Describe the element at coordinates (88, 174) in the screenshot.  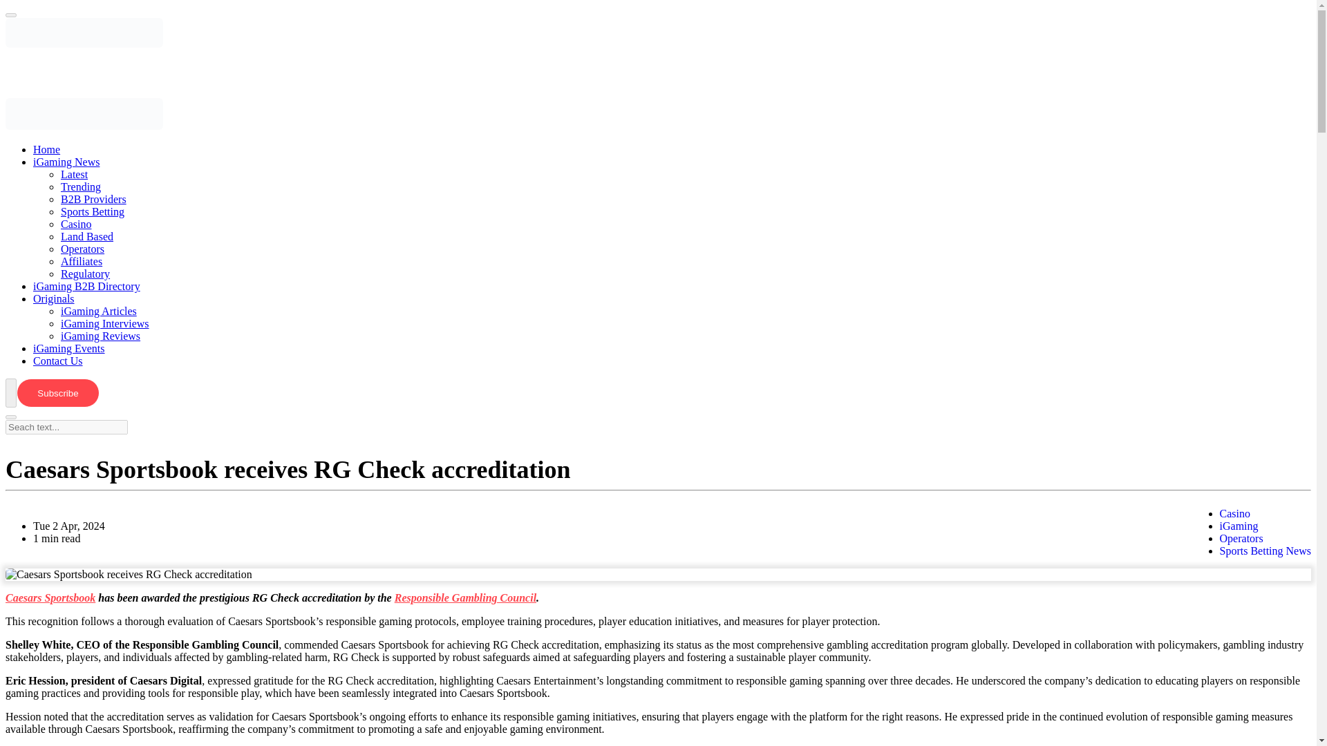
I see `Latest` at that location.